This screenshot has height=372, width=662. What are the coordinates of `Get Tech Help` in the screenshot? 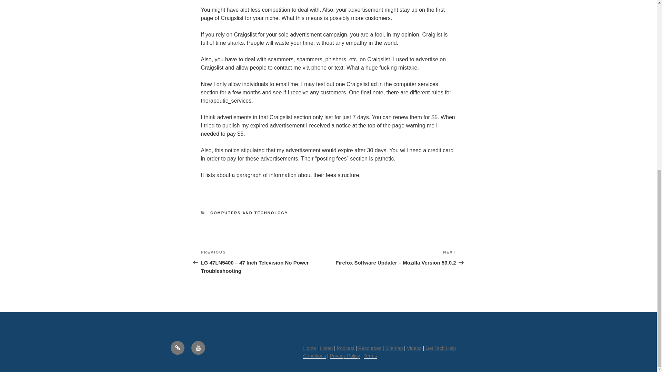 It's located at (441, 348).